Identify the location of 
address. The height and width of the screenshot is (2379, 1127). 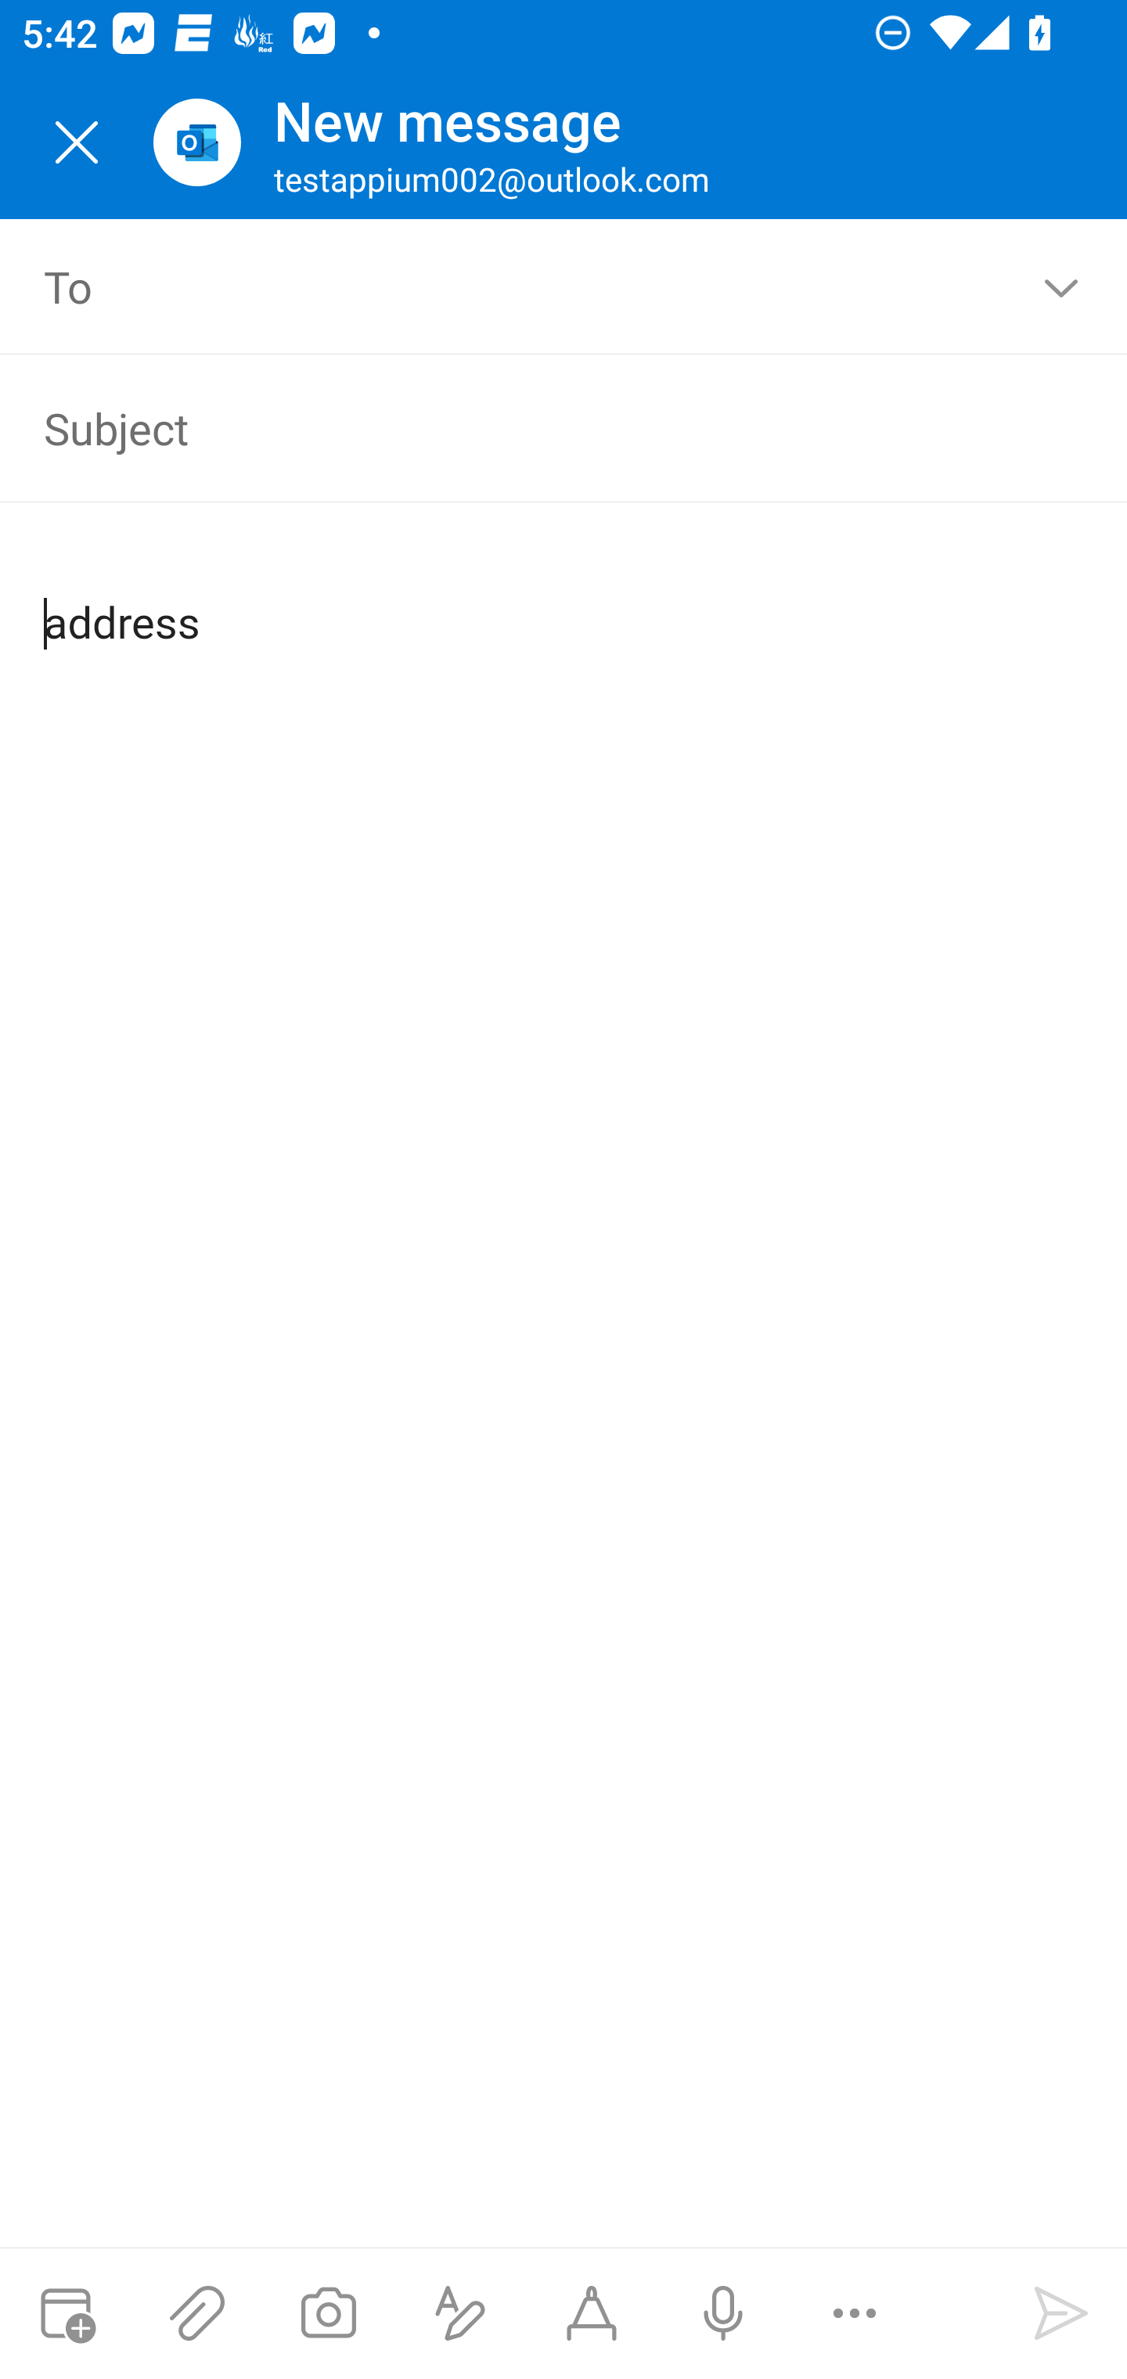
(565, 598).